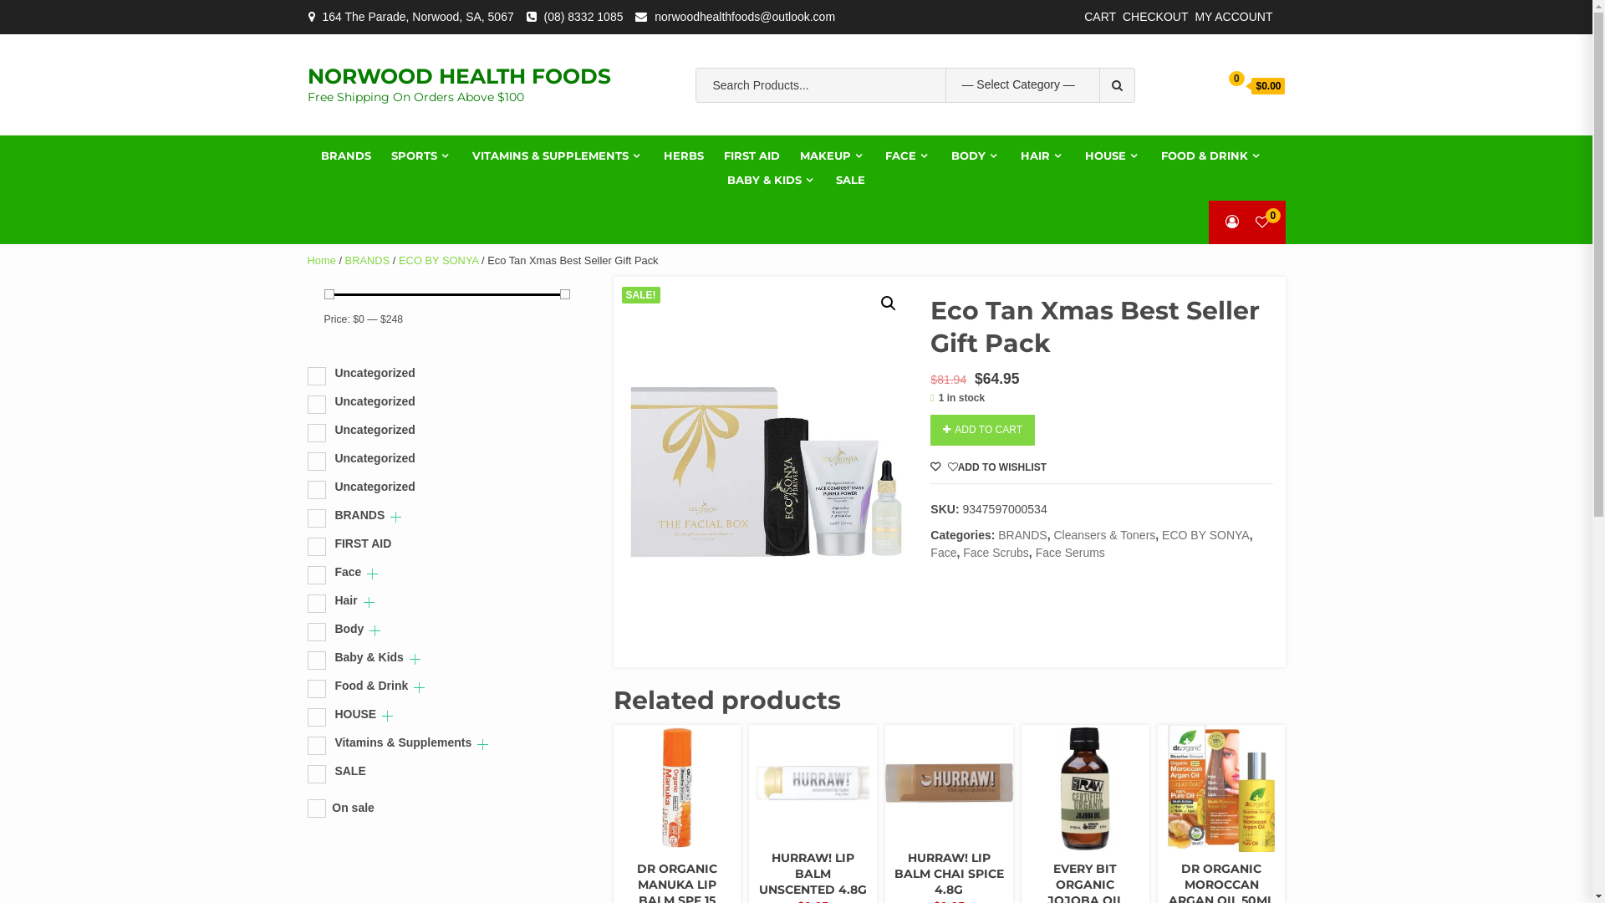 This screenshot has height=903, width=1605. Describe the element at coordinates (851, 181) in the screenshot. I see `SALE` at that location.